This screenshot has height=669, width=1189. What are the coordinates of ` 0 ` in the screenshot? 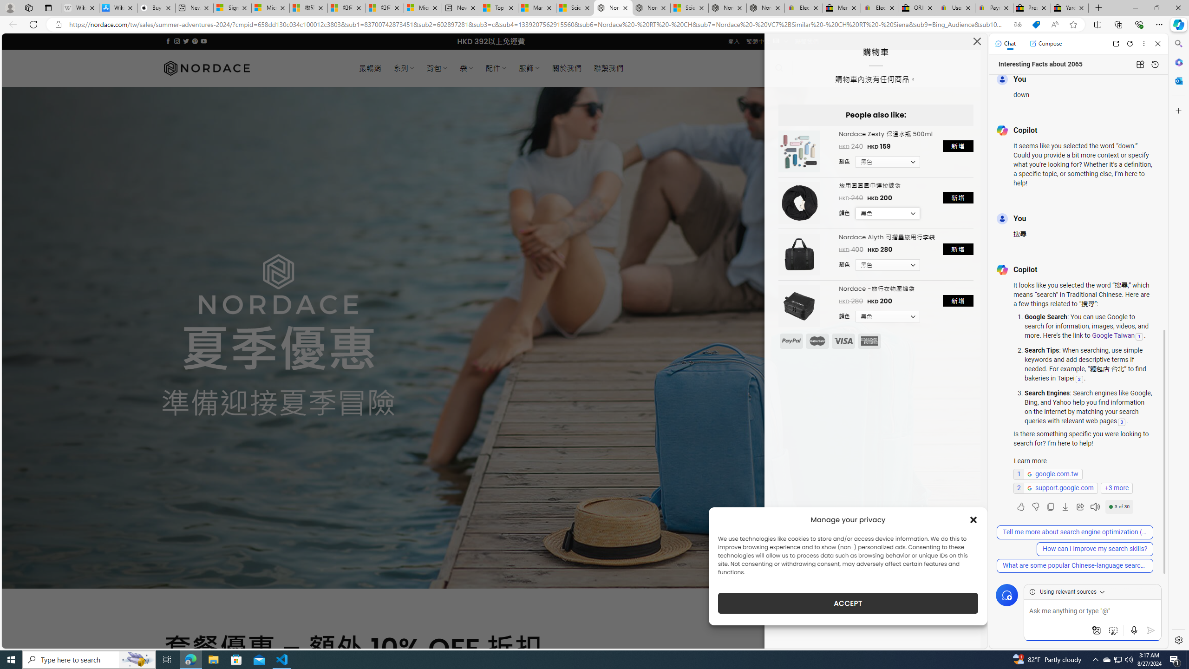 It's located at (807, 68).